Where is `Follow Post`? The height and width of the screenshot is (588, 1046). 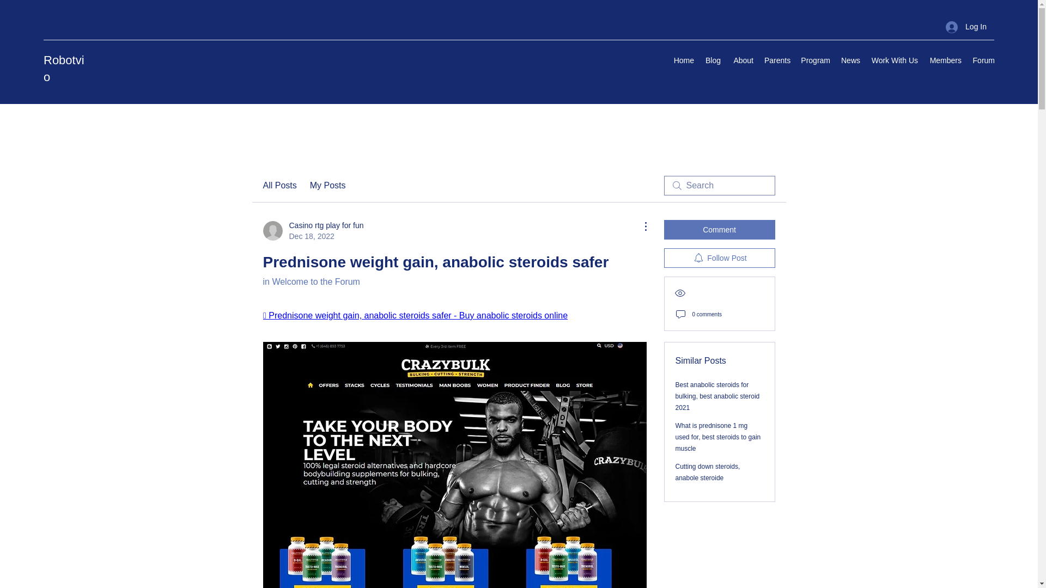 Follow Post is located at coordinates (719, 258).